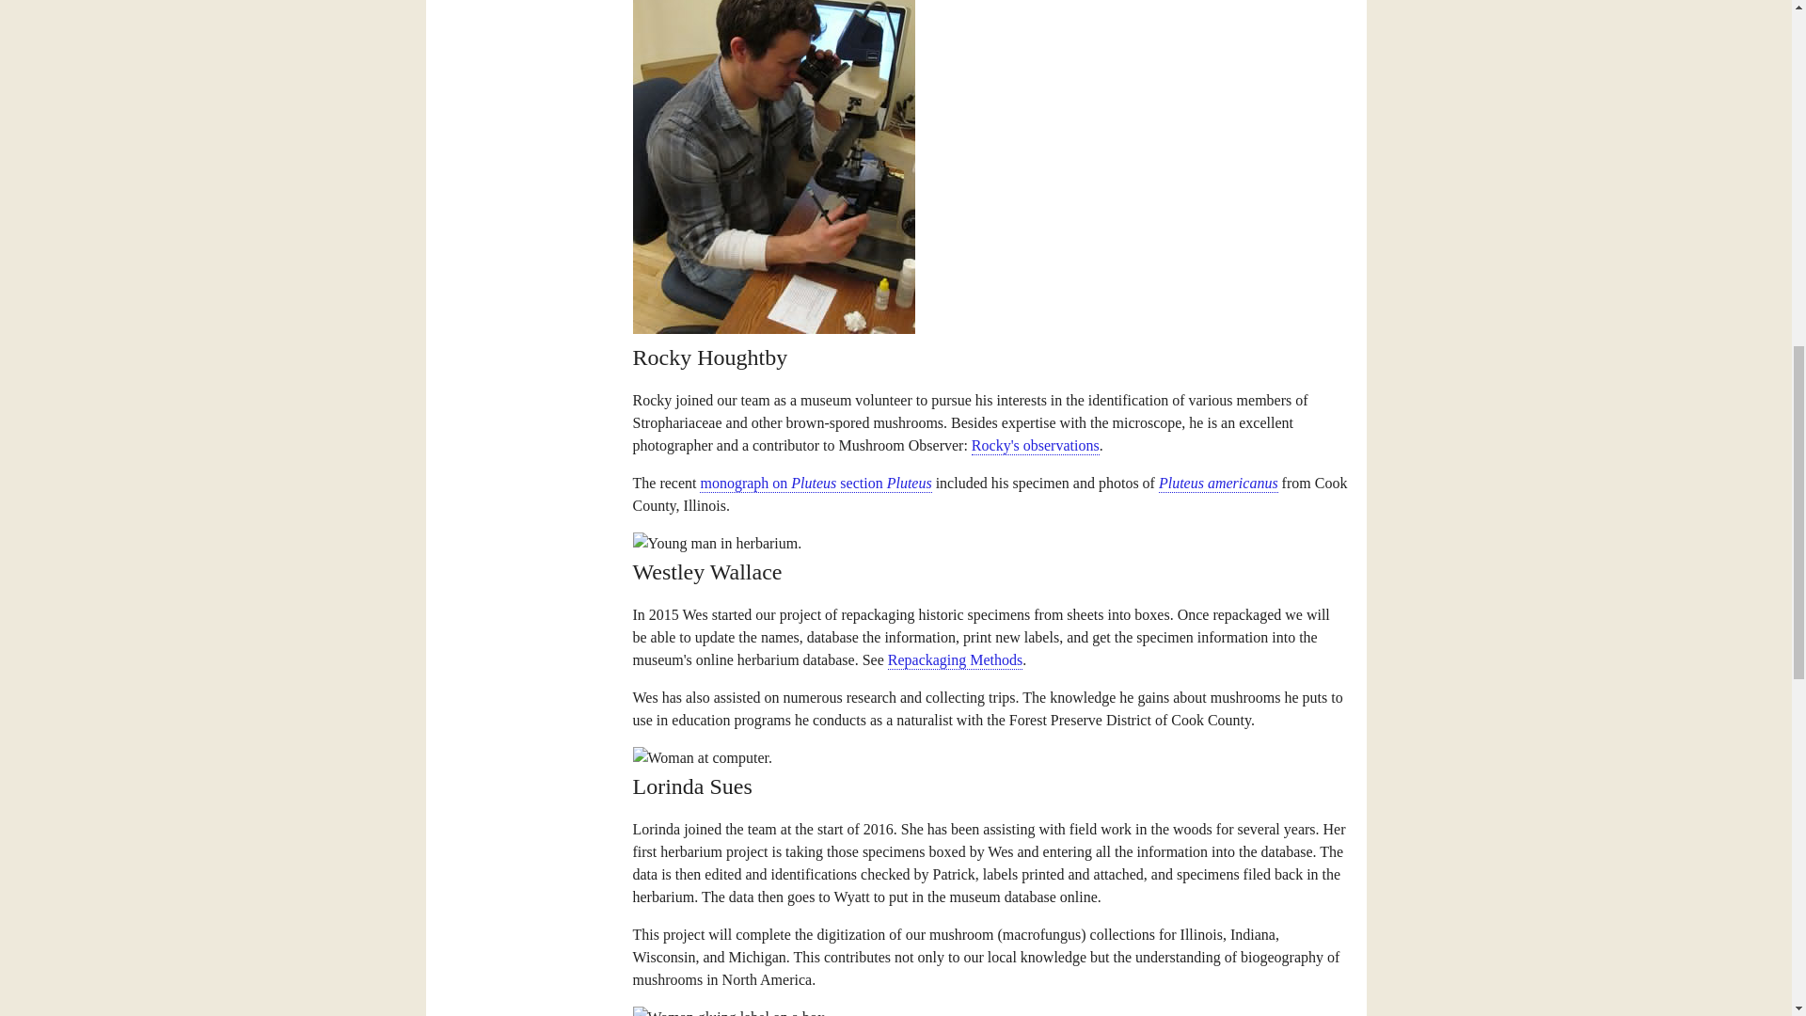 The width and height of the screenshot is (1806, 1016). Describe the element at coordinates (1219, 484) in the screenshot. I see `Pluteus americanus` at that location.